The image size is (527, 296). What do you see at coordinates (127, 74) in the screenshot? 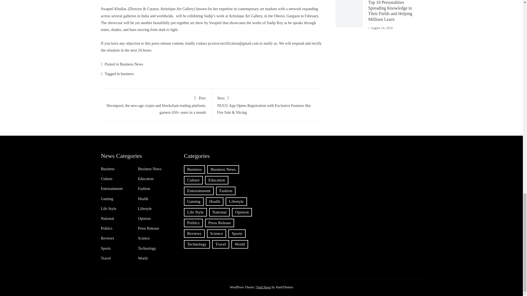
I see `business` at bounding box center [127, 74].